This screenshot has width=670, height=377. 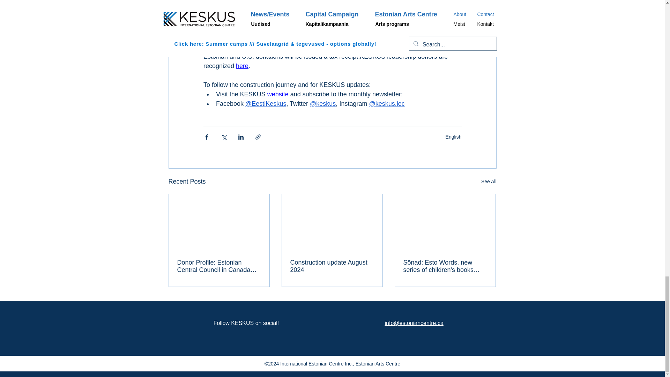 I want to click on website, so click(x=277, y=94).